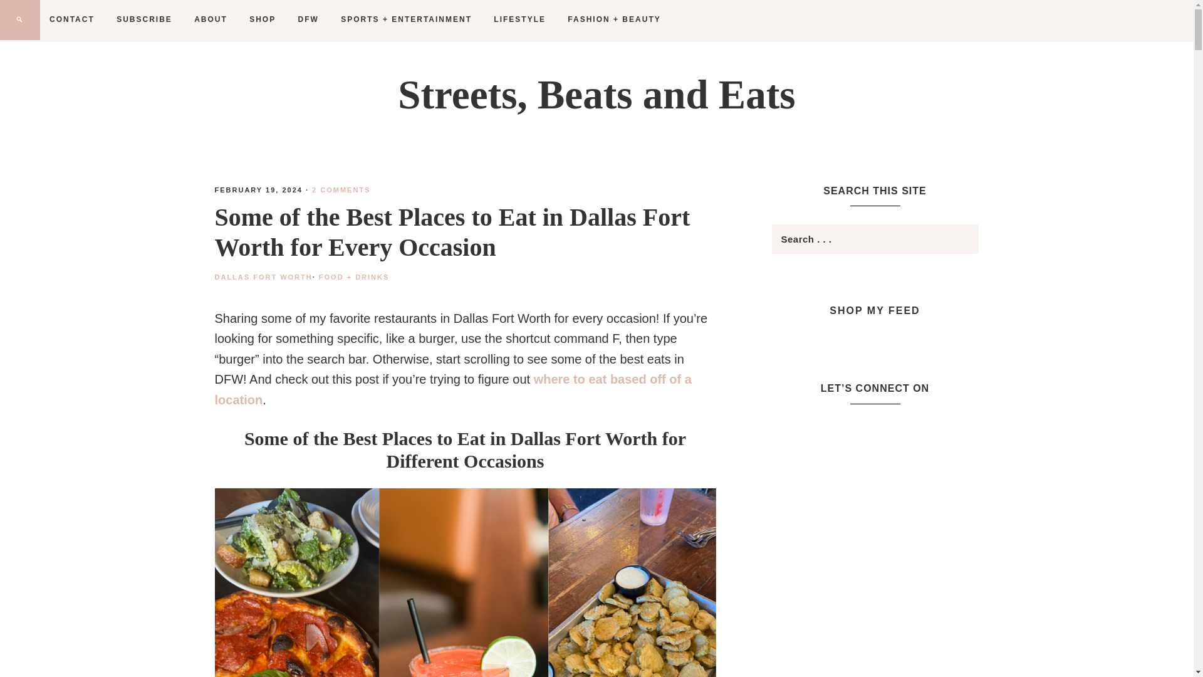 This screenshot has height=677, width=1203. What do you see at coordinates (211, 19) in the screenshot?
I see `ABOUT` at bounding box center [211, 19].